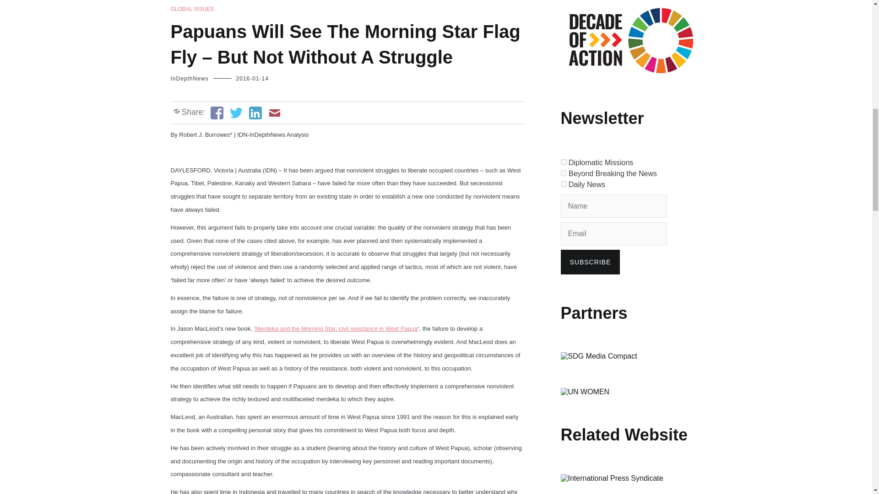  I want to click on 10, so click(563, 184).